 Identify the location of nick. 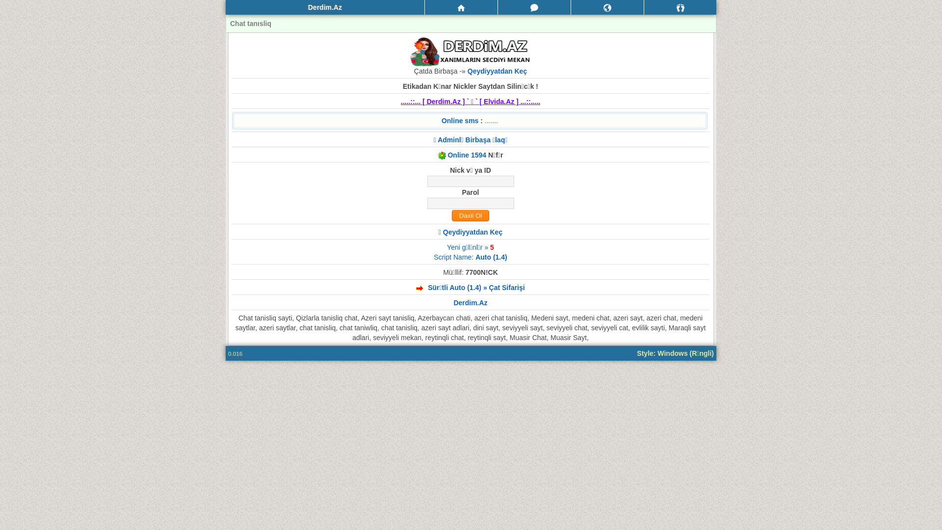
(470, 182).